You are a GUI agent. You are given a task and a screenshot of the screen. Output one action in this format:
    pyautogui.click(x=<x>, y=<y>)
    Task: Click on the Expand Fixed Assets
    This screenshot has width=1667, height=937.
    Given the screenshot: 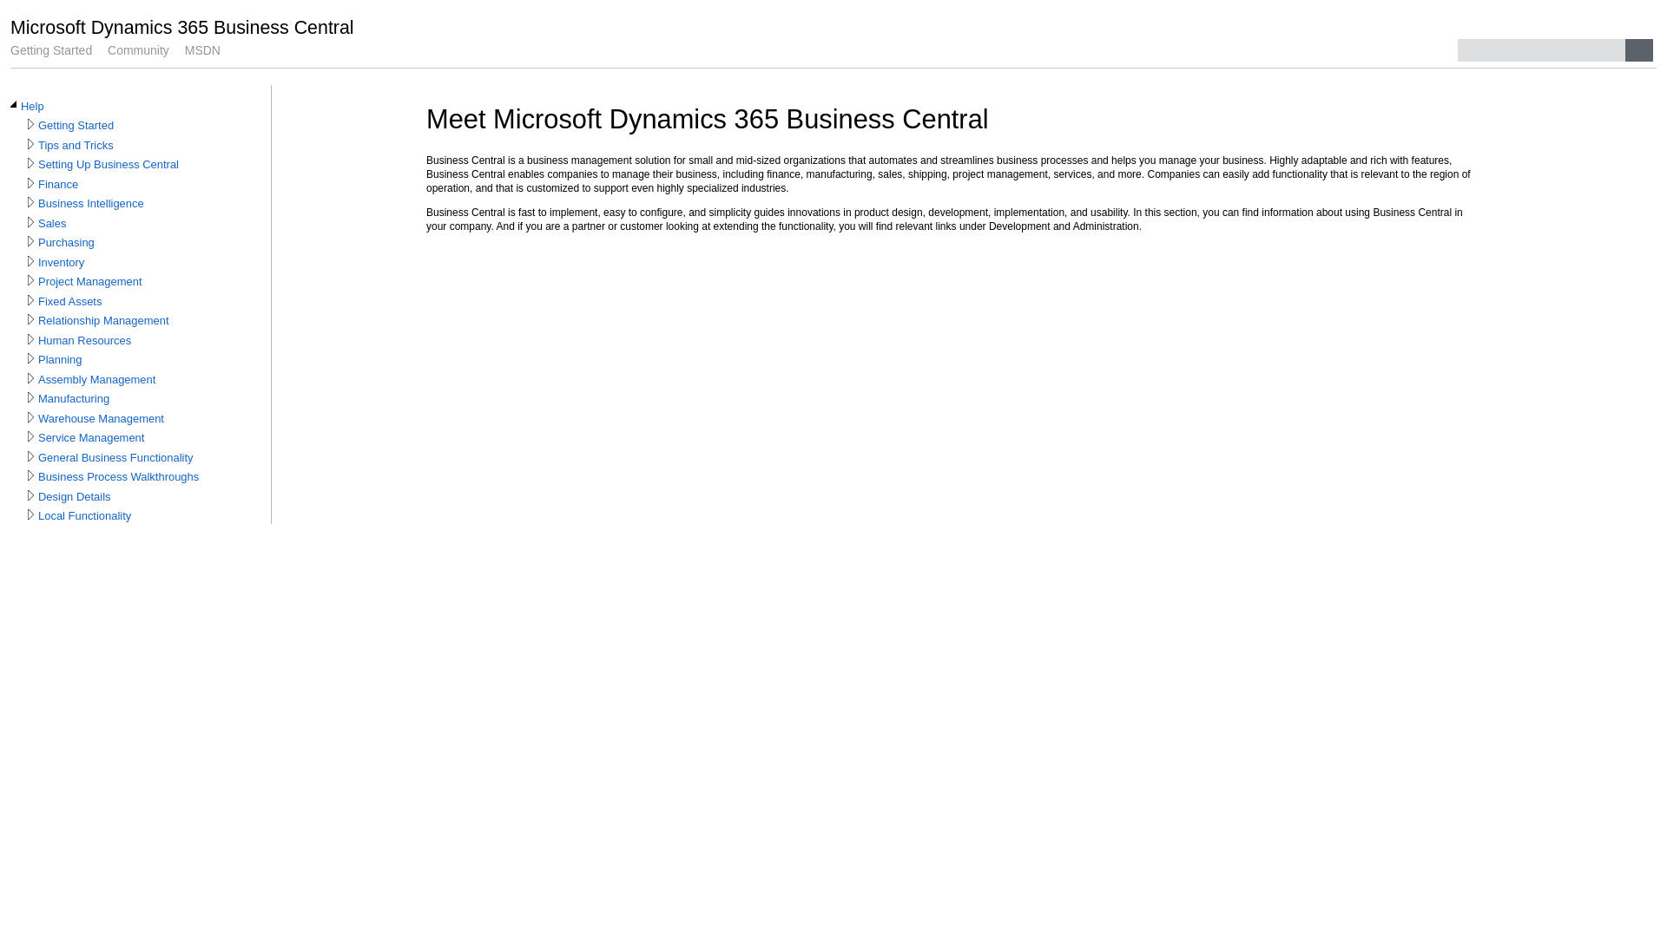 What is the action you would take?
    pyautogui.click(x=31, y=300)
    